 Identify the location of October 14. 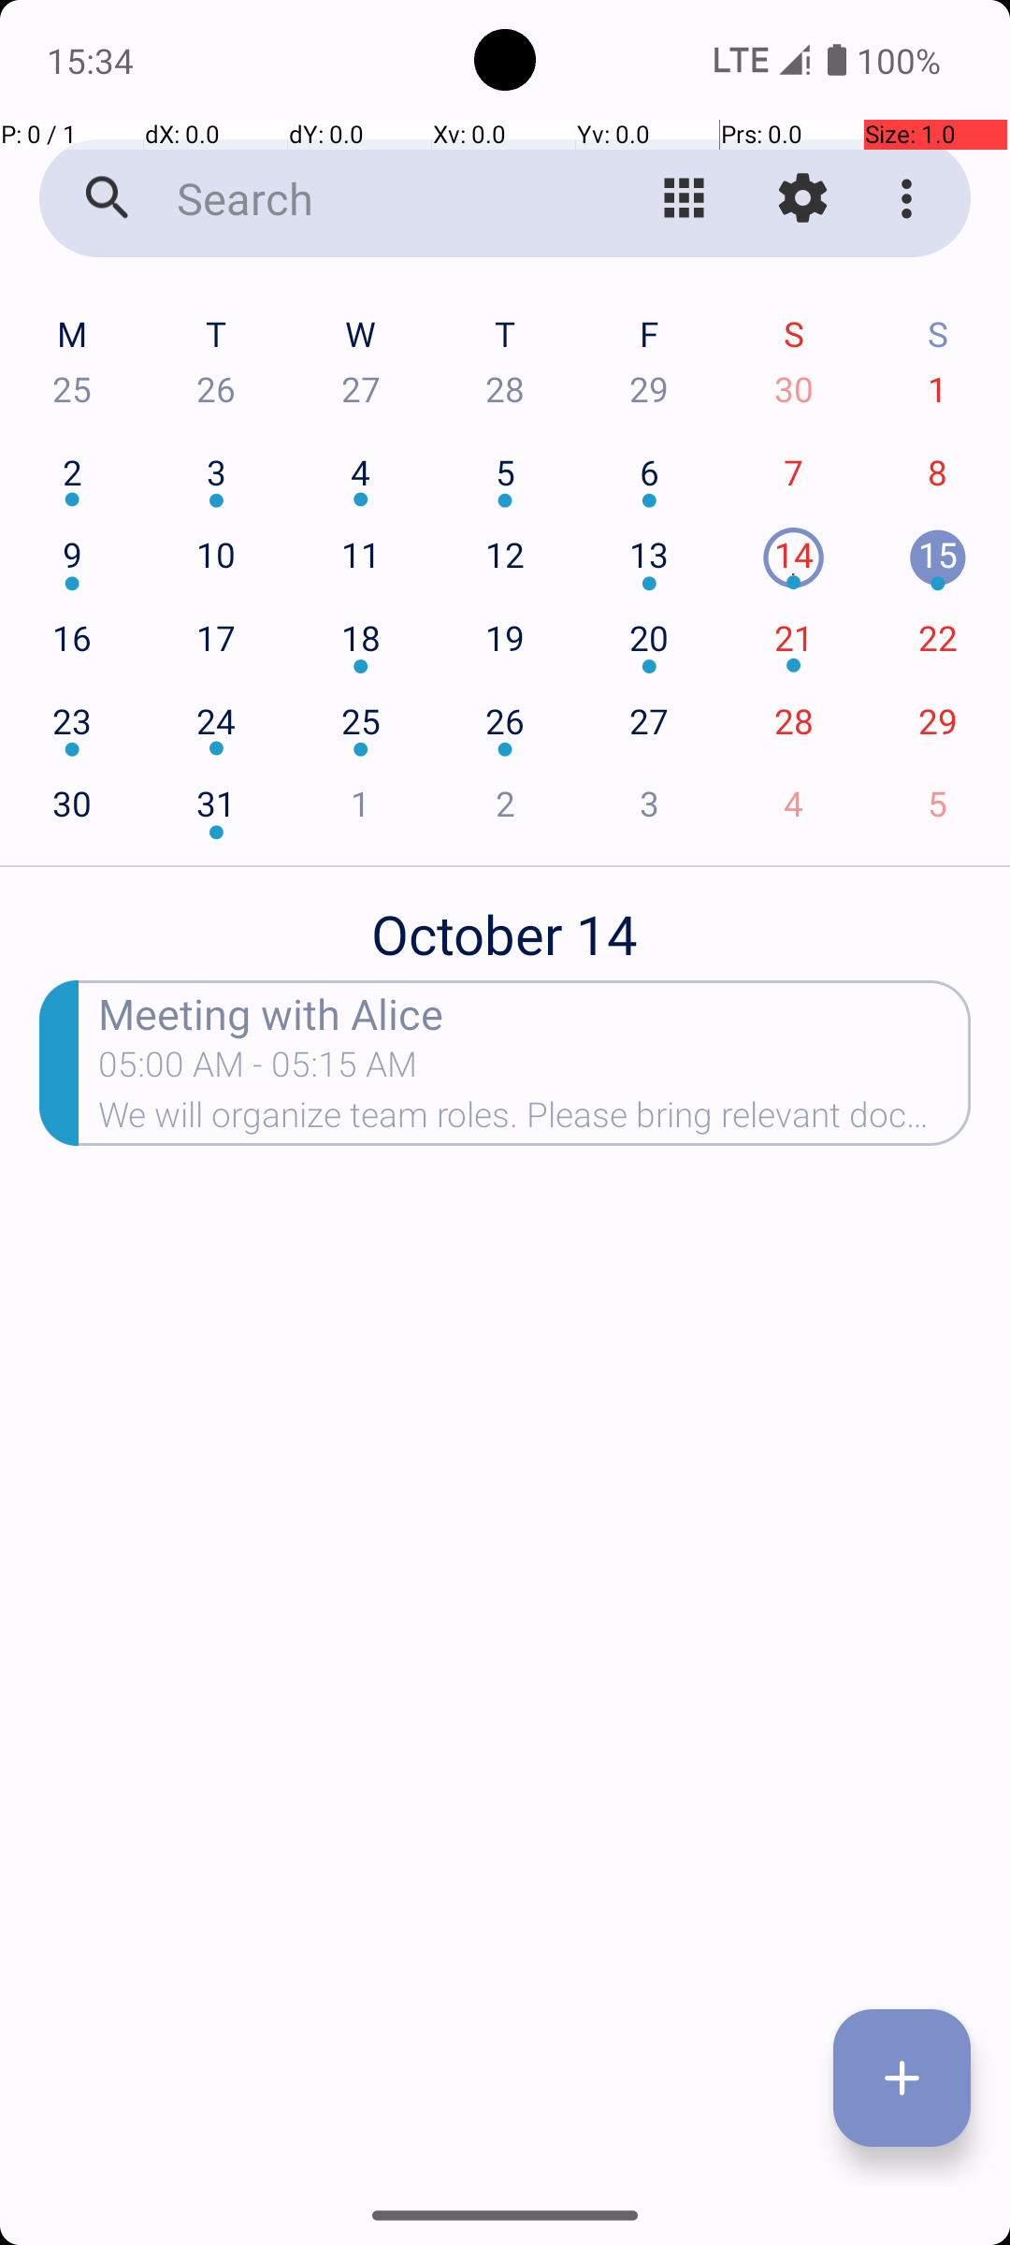
(505, 924).